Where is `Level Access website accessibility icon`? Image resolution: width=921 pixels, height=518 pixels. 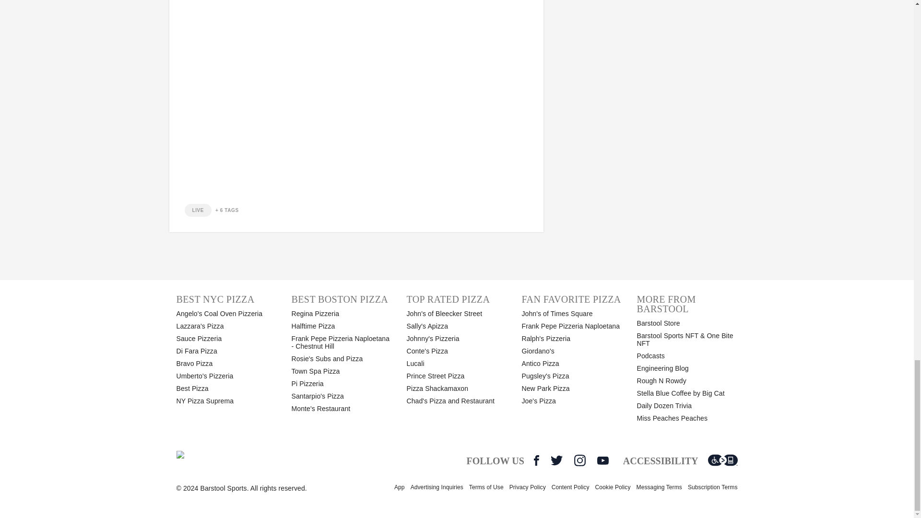
Level Access website accessibility icon is located at coordinates (722, 460).